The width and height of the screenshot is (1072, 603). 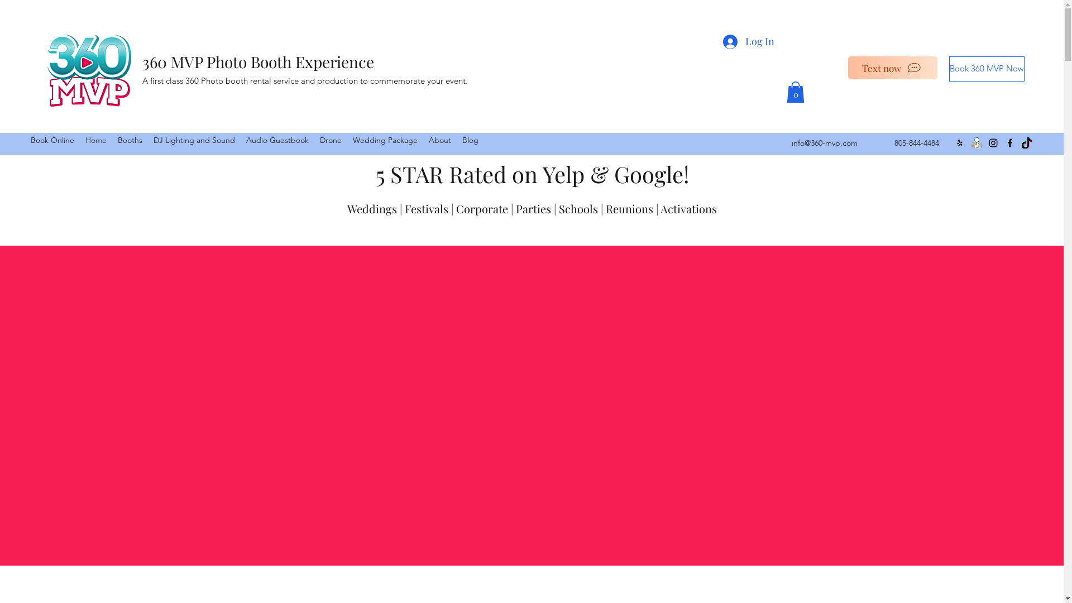 I want to click on External Vimeo, so click(x=532, y=435).